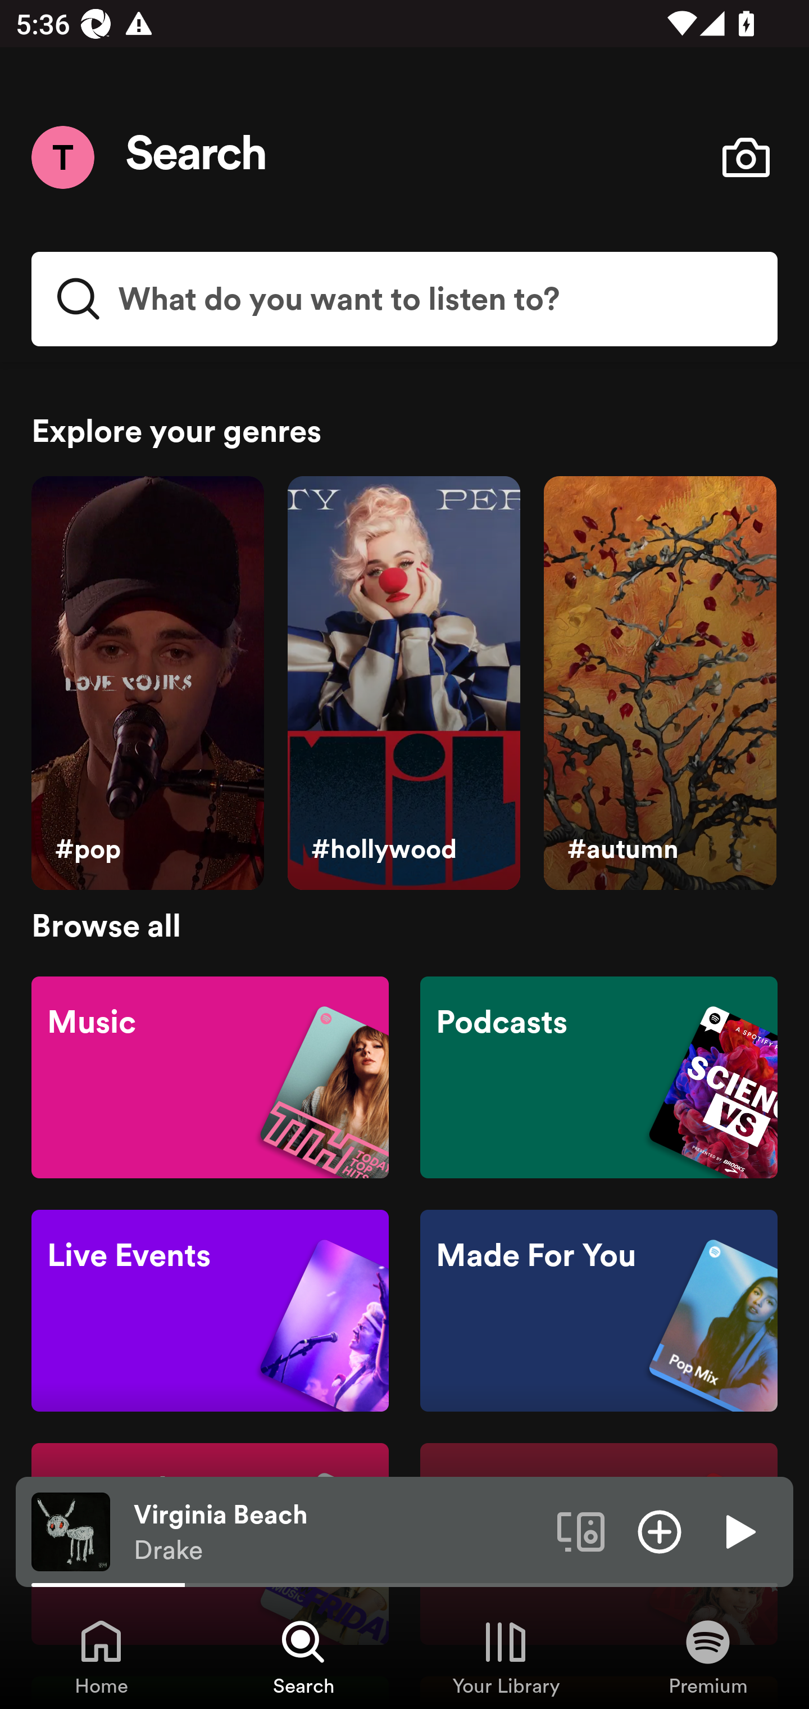  I want to click on Virginia Beach Drake, so click(337, 1532).